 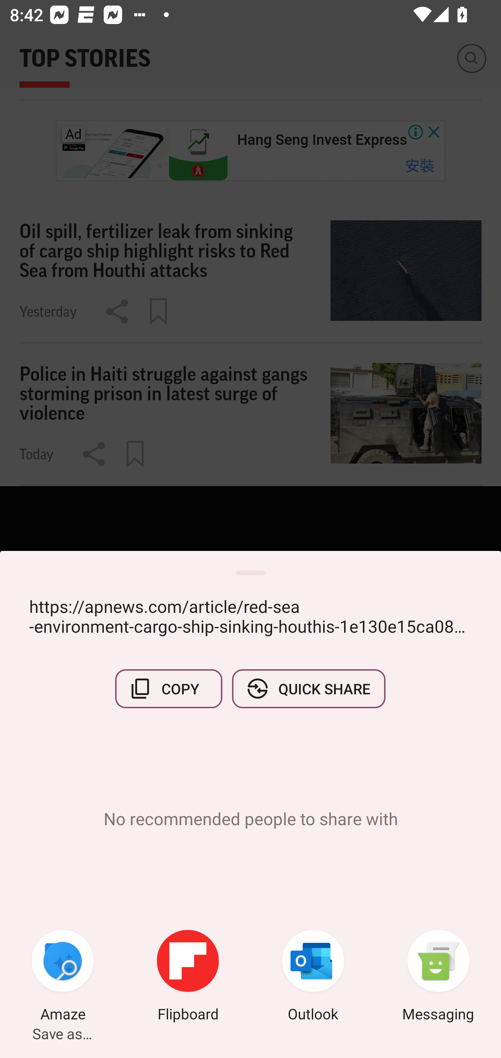 What do you see at coordinates (169, 688) in the screenshot?
I see `COPY` at bounding box center [169, 688].